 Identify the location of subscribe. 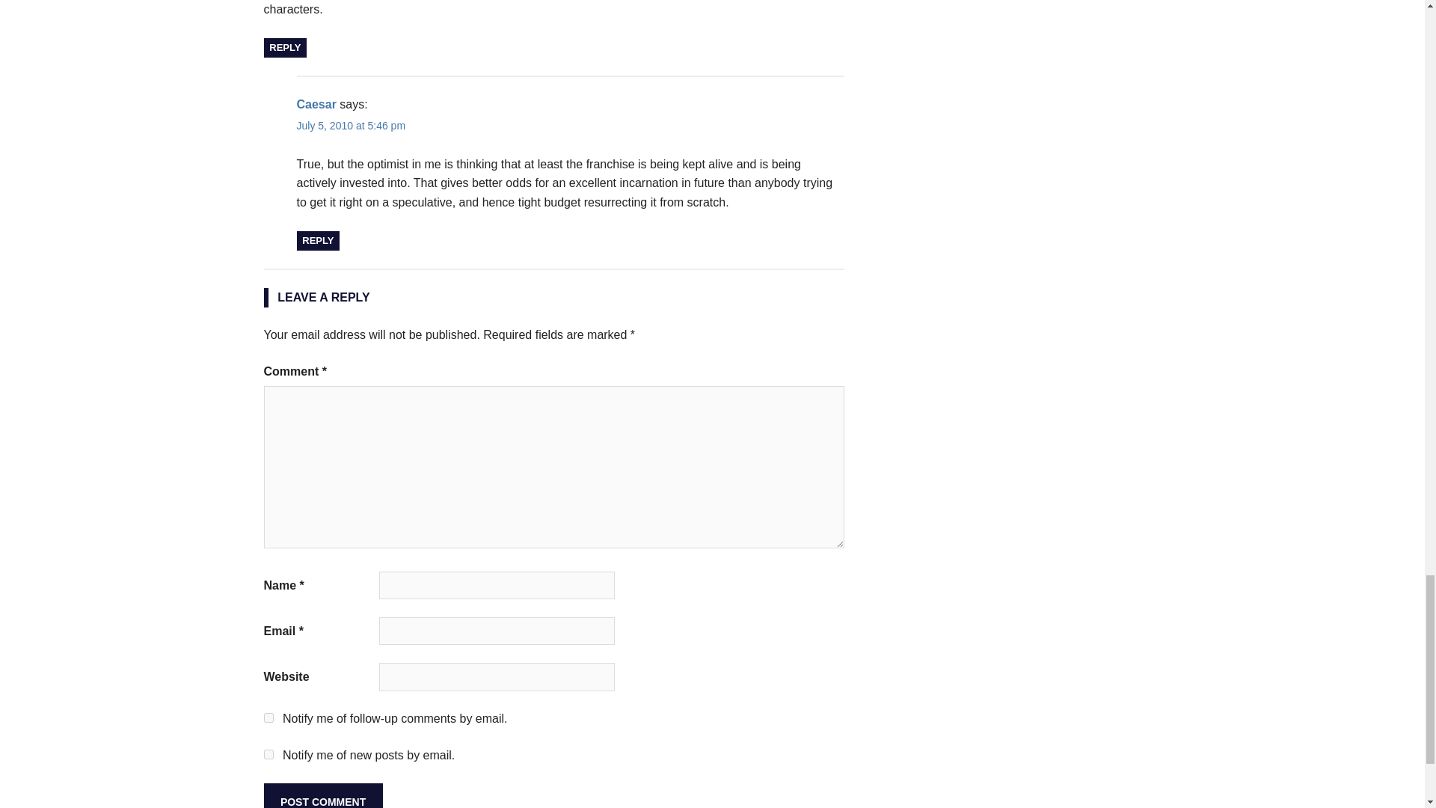
(268, 717).